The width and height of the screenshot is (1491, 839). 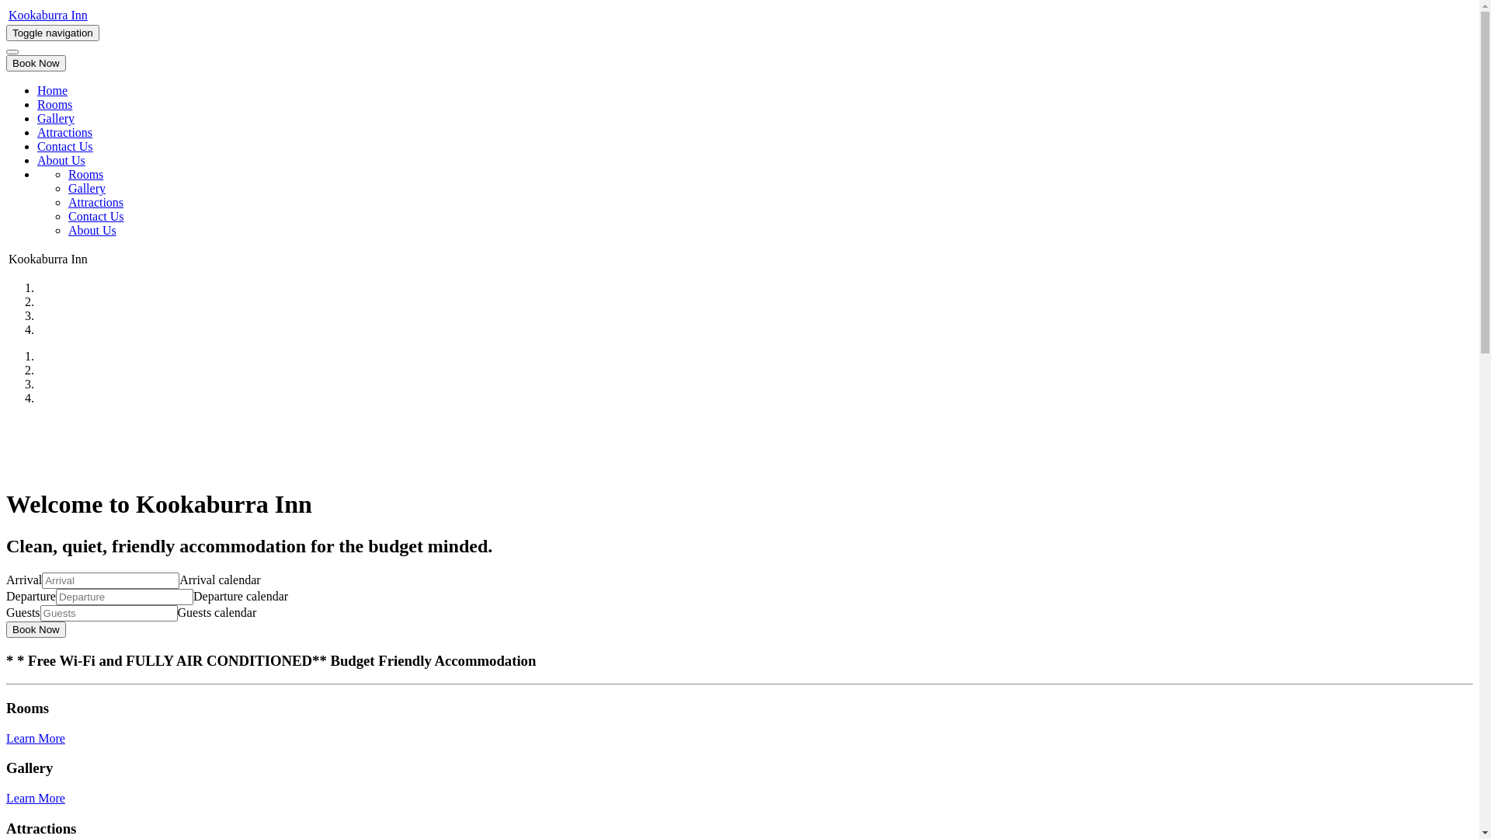 What do you see at coordinates (65, 146) in the screenshot?
I see `Contact Us` at bounding box center [65, 146].